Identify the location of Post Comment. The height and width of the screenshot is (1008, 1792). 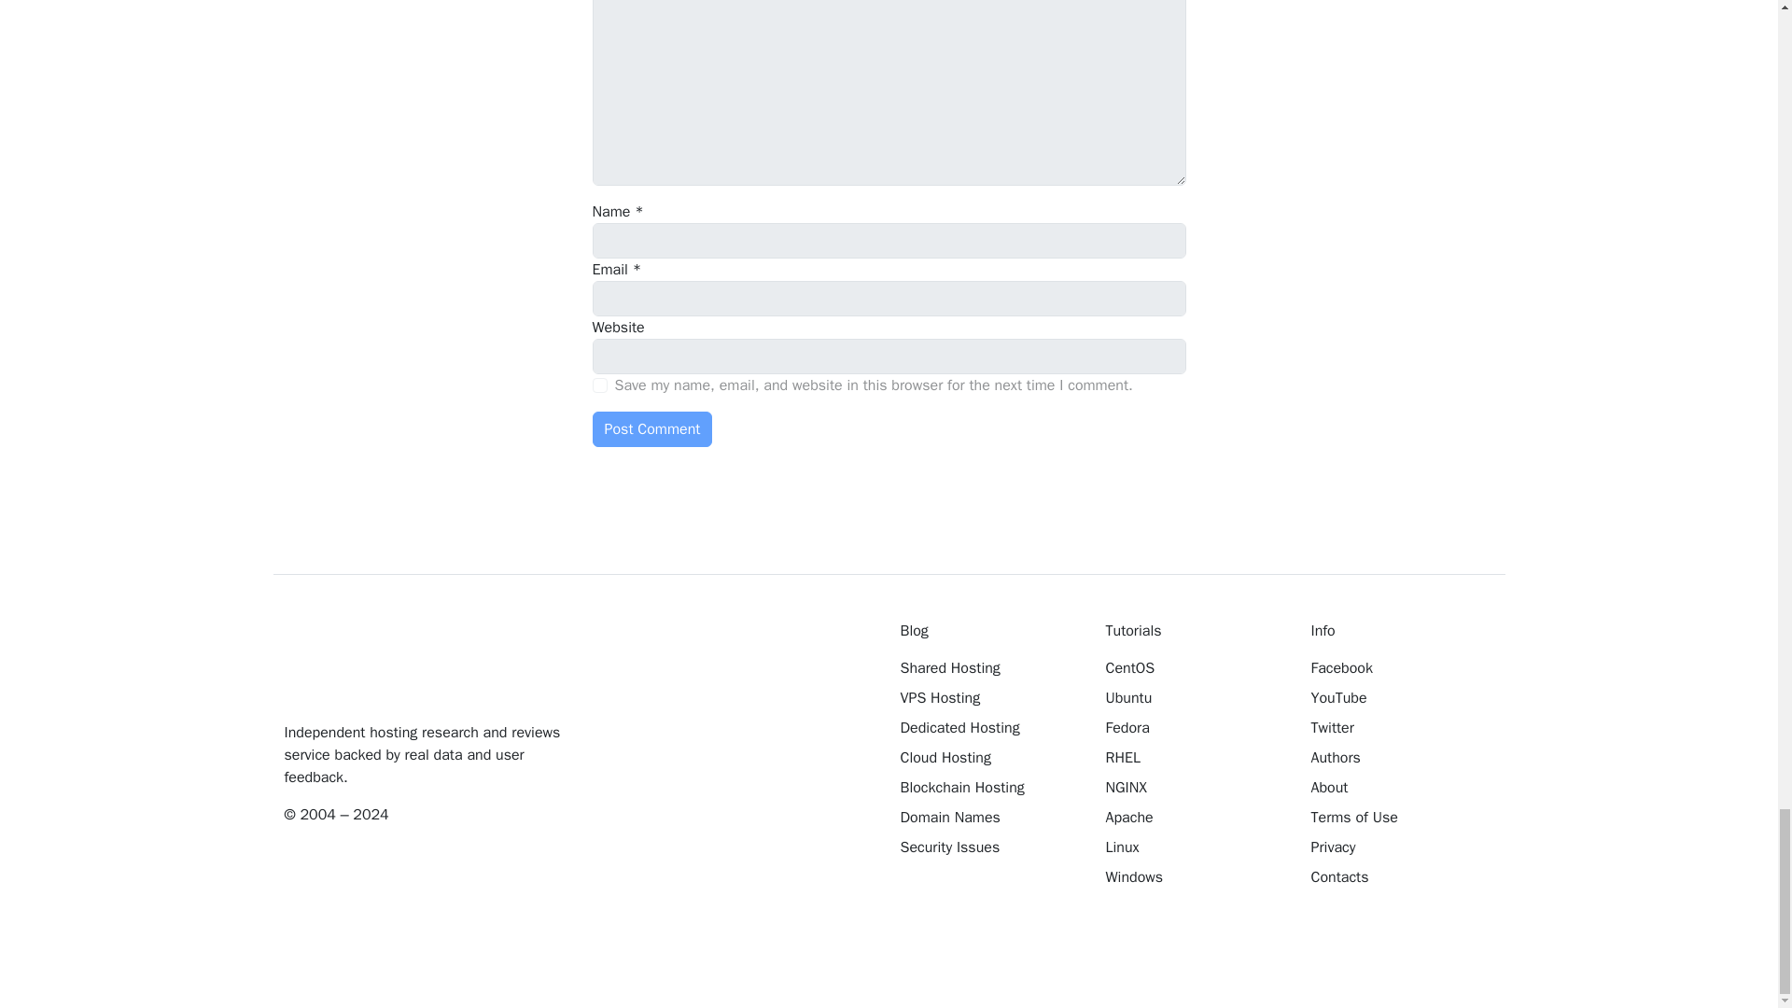
(651, 429).